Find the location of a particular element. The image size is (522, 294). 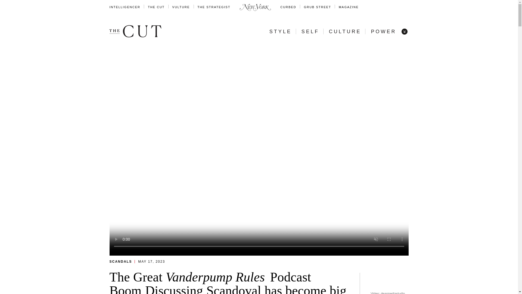

VULTURE is located at coordinates (181, 7).